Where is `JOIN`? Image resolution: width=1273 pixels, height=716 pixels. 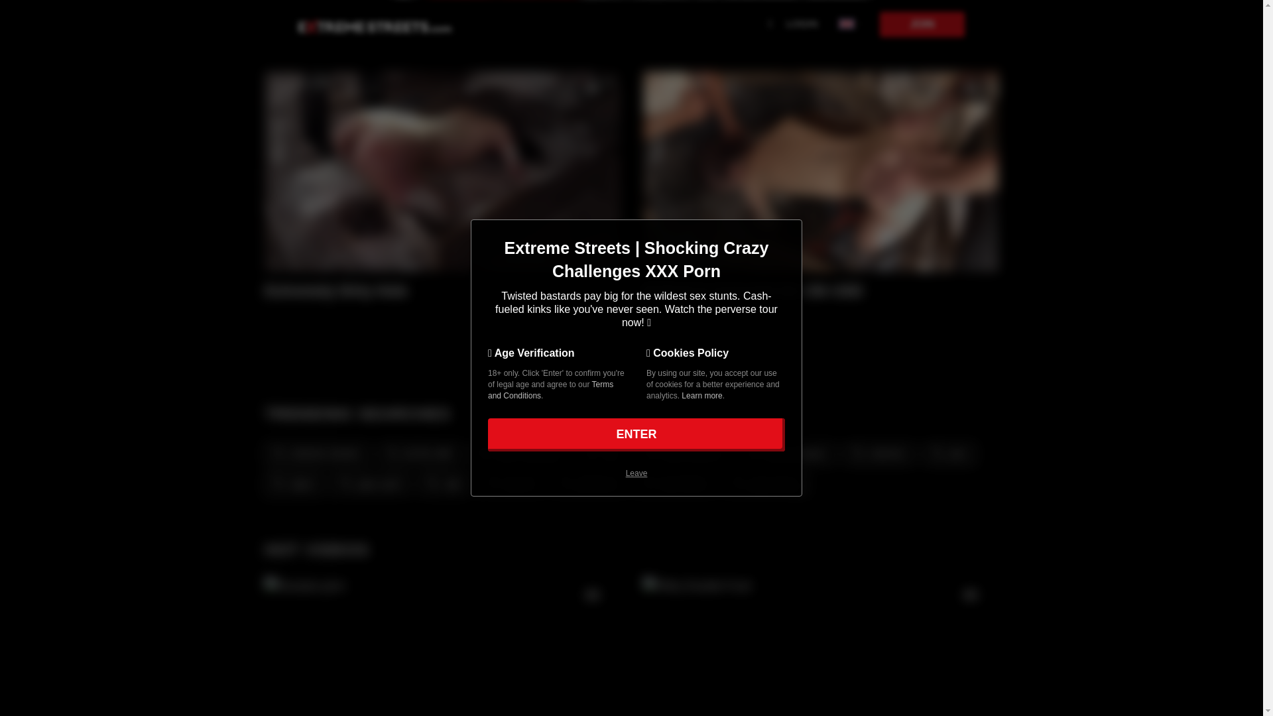
JOIN is located at coordinates (922, 25).